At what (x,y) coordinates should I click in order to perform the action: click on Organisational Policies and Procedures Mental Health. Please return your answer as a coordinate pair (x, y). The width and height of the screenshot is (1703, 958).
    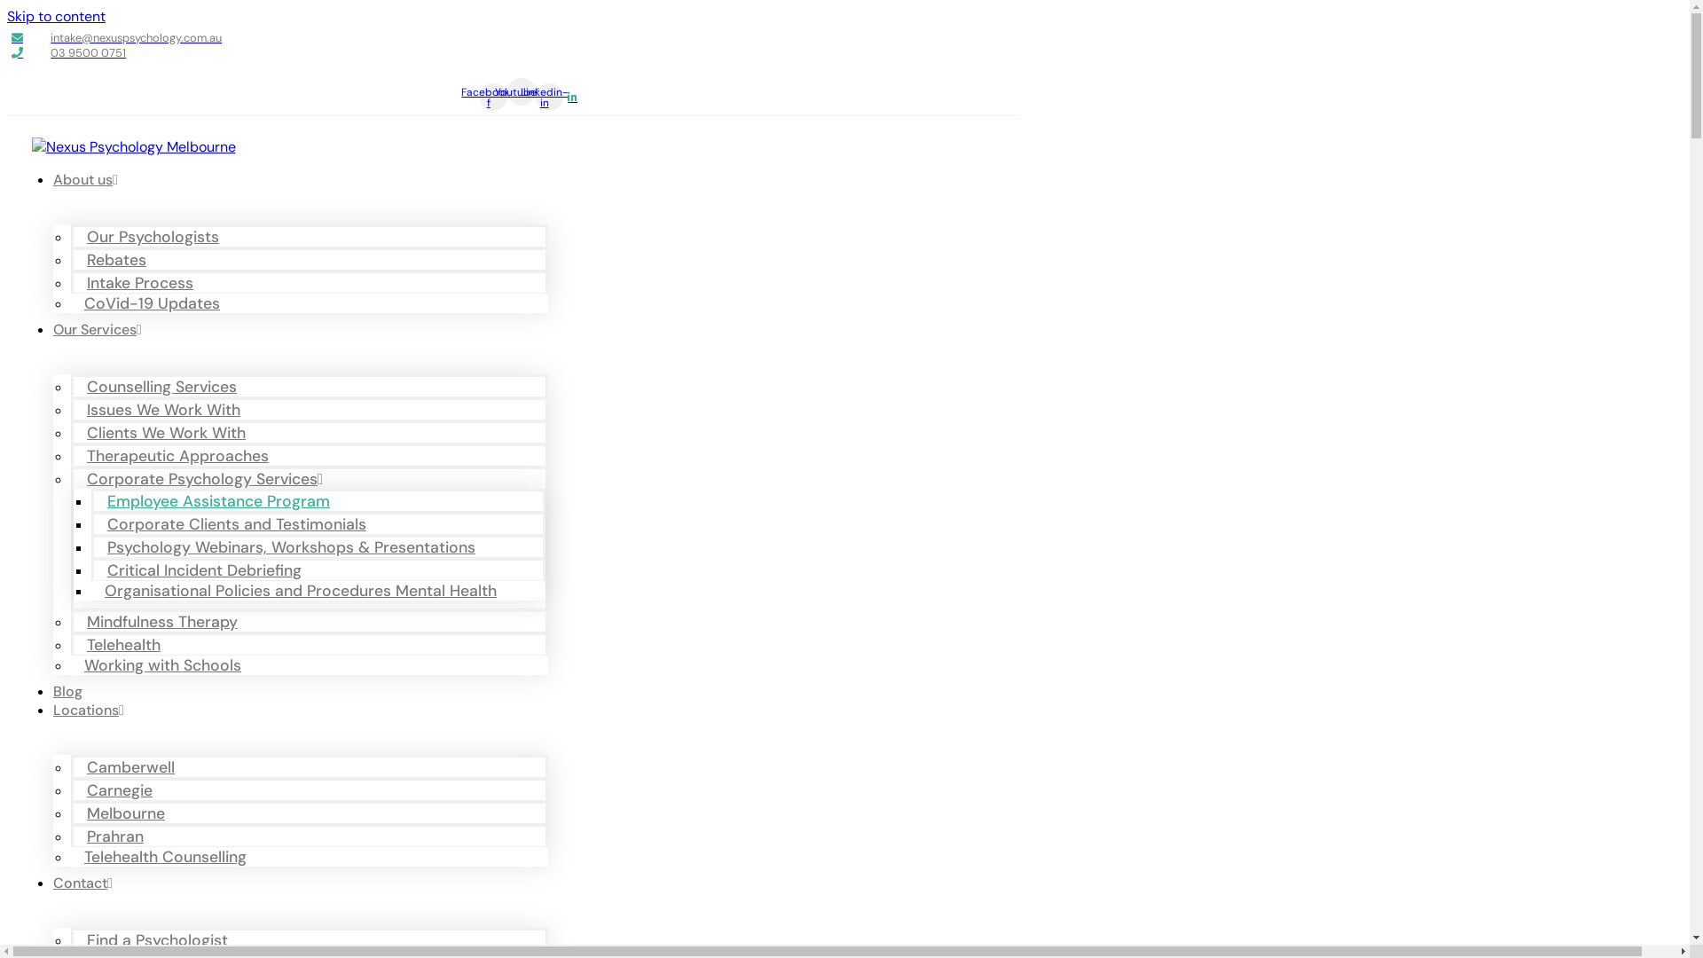
    Looking at the image, I should click on (305, 591).